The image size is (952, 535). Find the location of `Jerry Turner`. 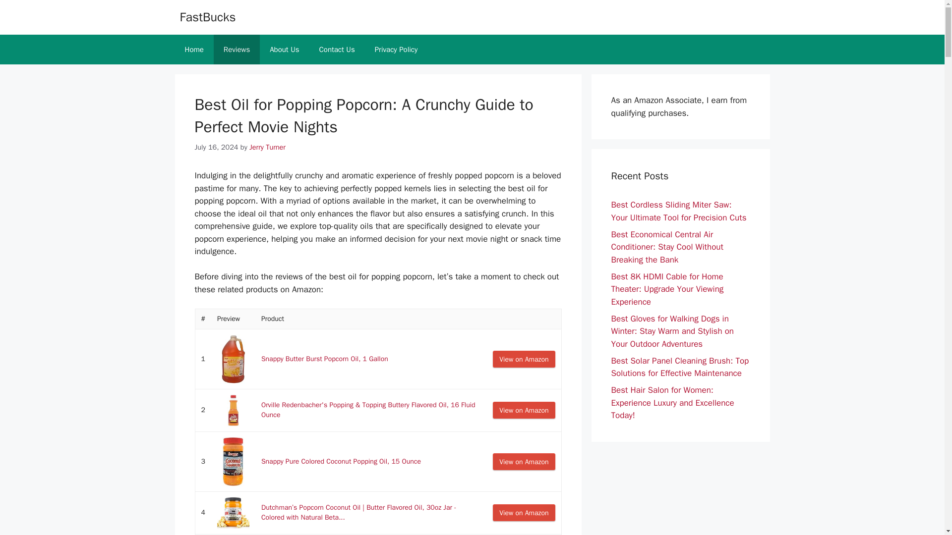

Jerry Turner is located at coordinates (268, 147).